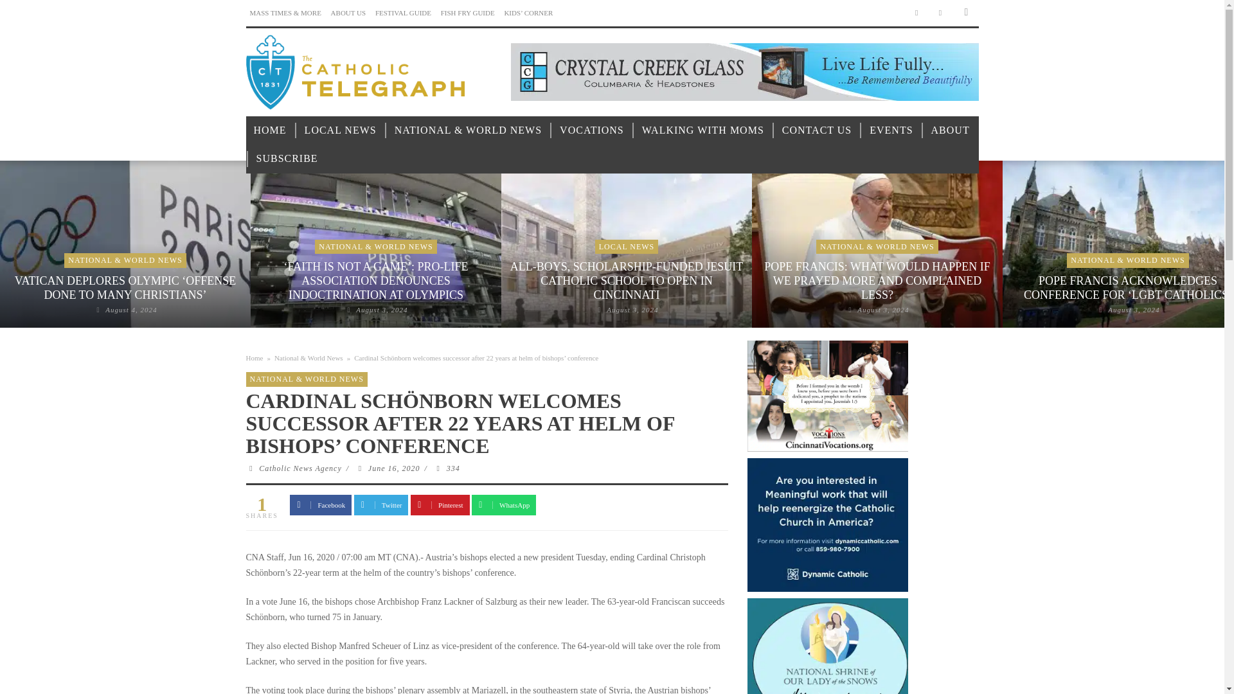  I want to click on Twitter, so click(941, 13).